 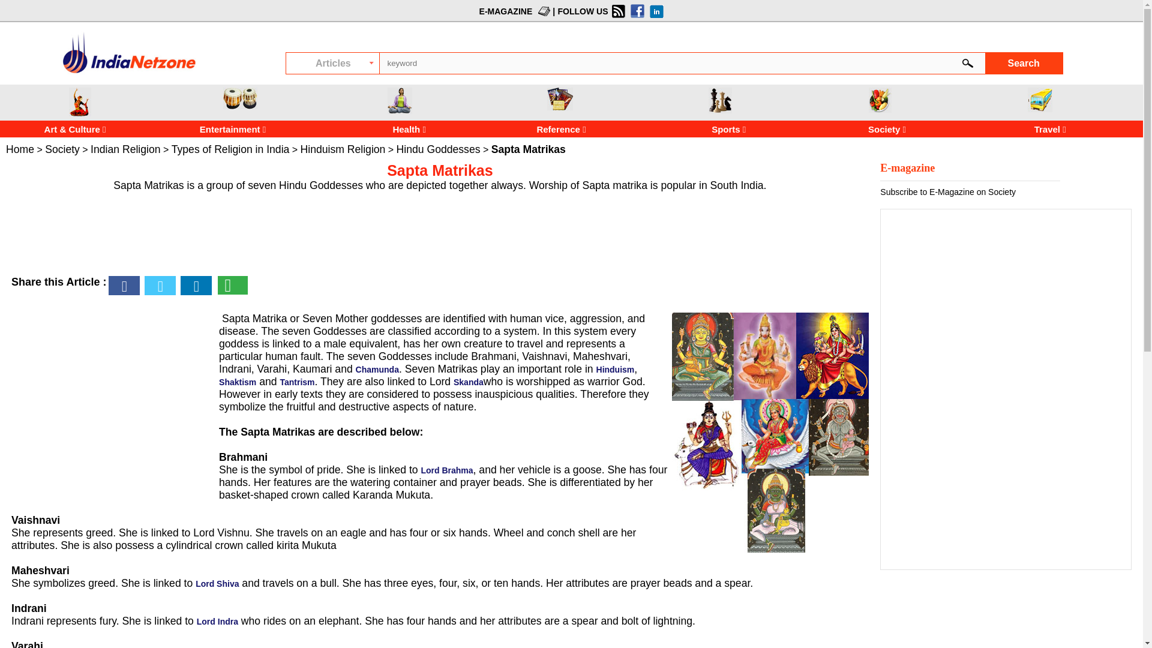 What do you see at coordinates (62, 149) in the screenshot?
I see `Society` at bounding box center [62, 149].